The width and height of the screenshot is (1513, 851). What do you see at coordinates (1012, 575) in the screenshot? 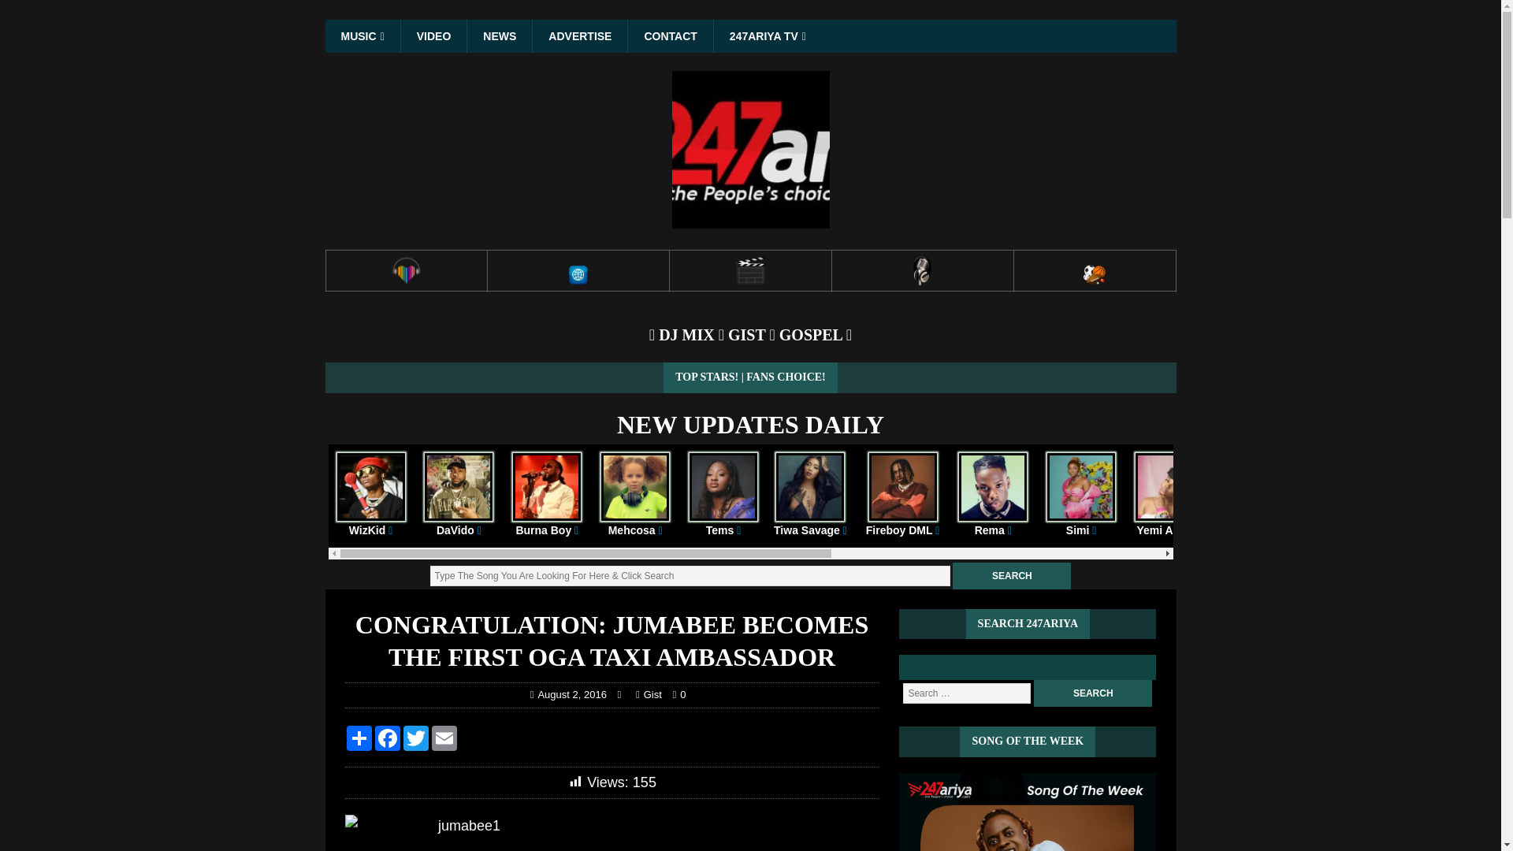
I see `Search` at bounding box center [1012, 575].